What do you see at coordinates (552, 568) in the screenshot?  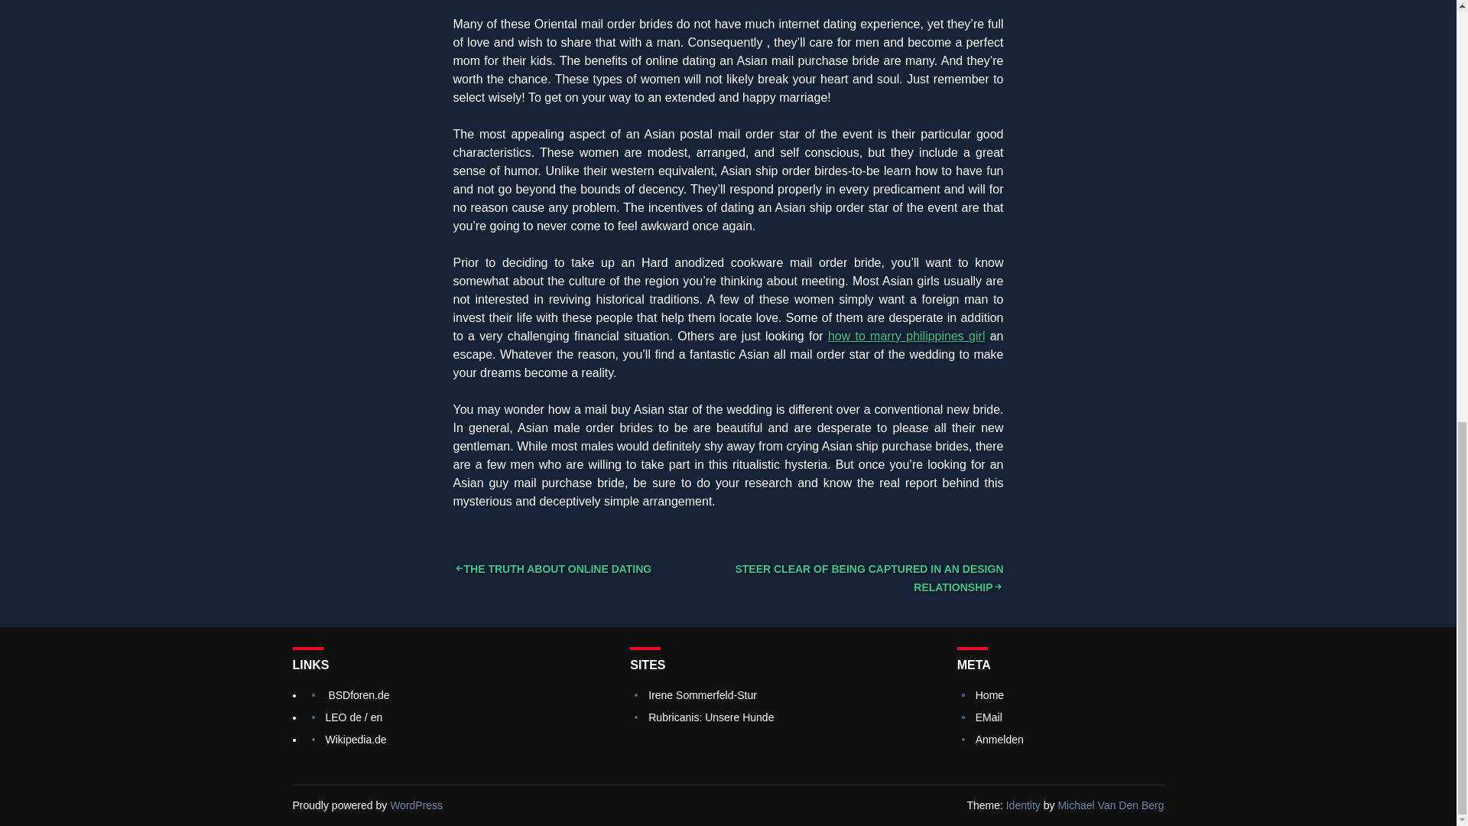 I see `THE TRUTH ABOUT ONLINE DATING` at bounding box center [552, 568].